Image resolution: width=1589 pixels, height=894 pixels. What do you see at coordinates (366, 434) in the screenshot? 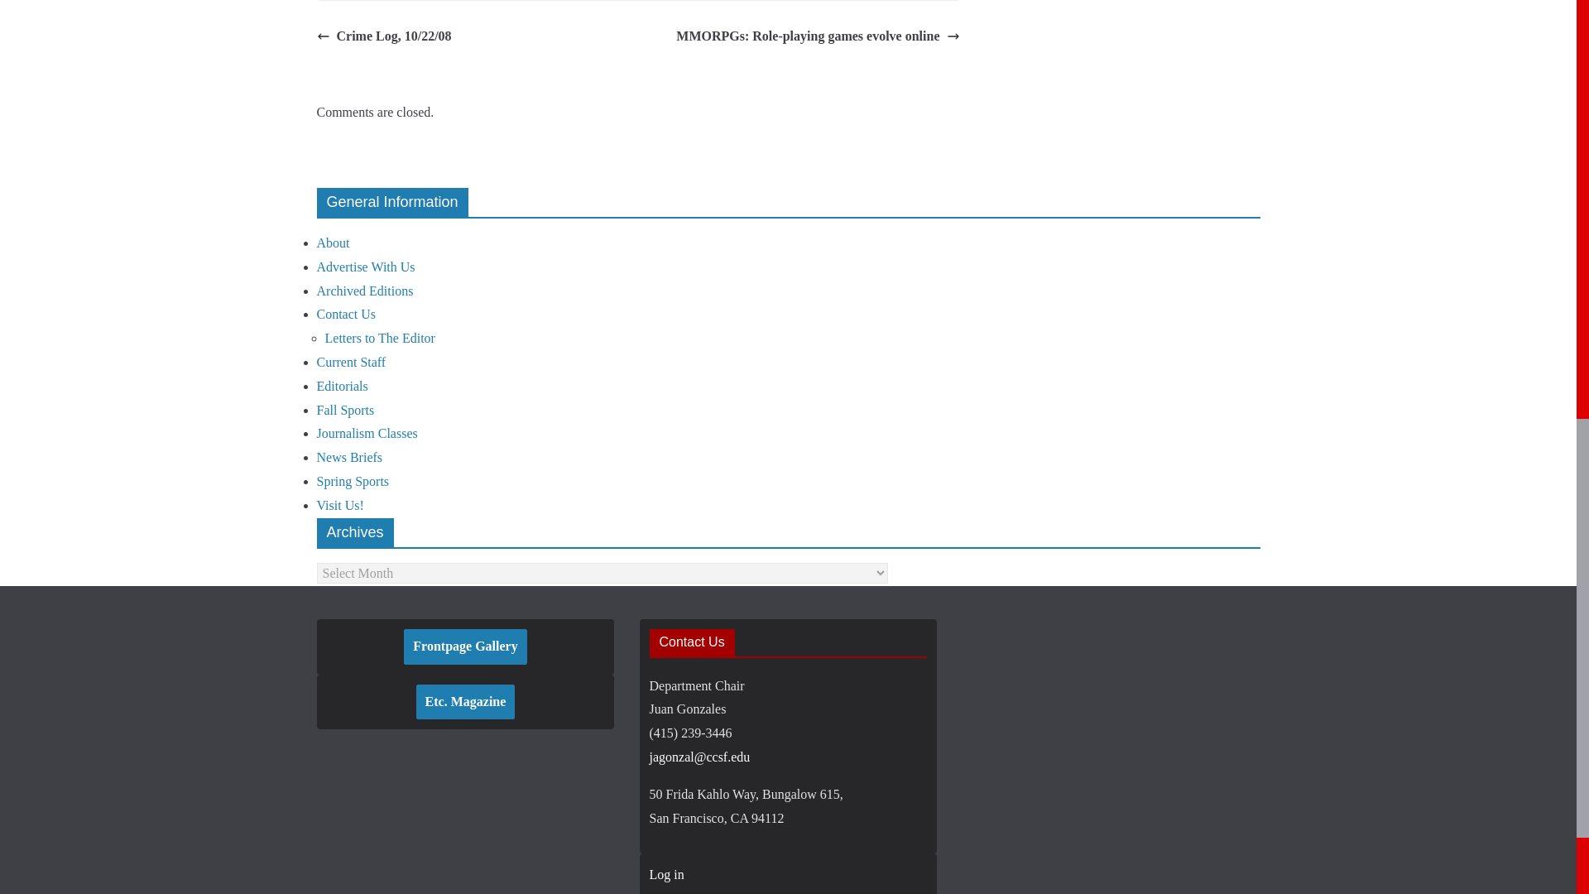
I see `Journalism Classes` at bounding box center [366, 434].